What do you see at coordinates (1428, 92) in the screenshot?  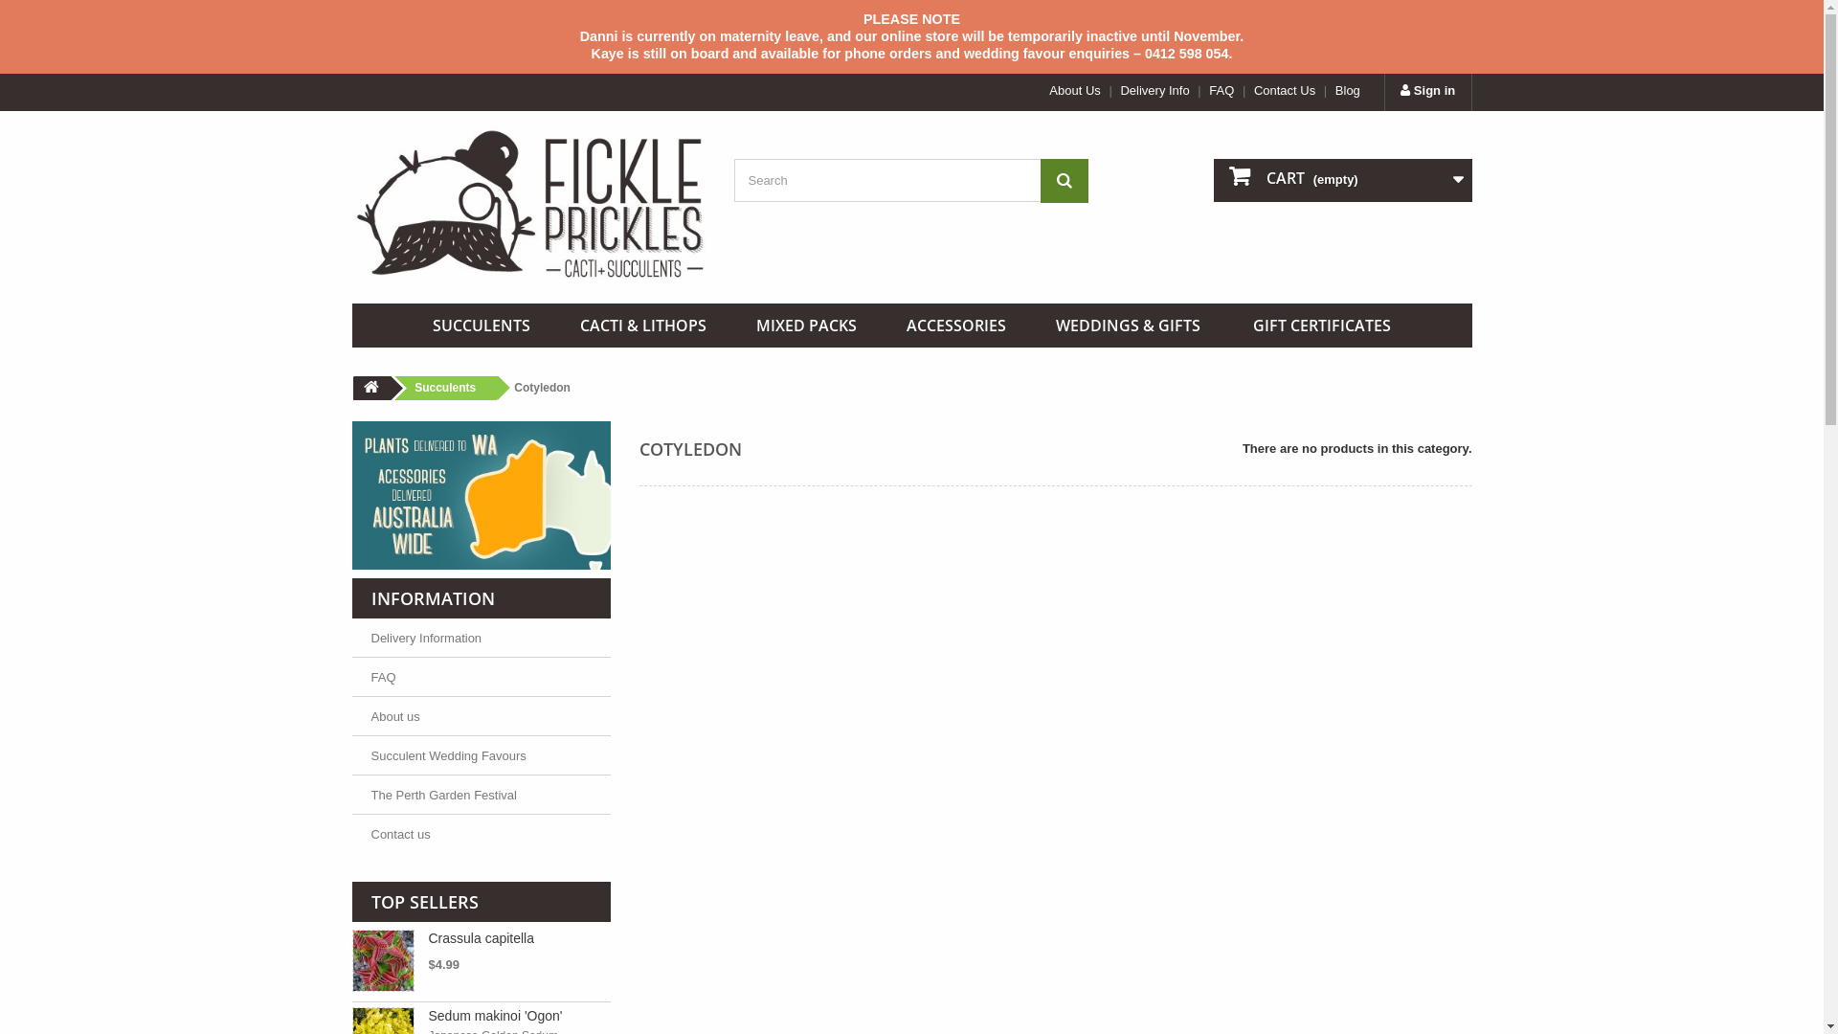 I see `Sign in` at bounding box center [1428, 92].